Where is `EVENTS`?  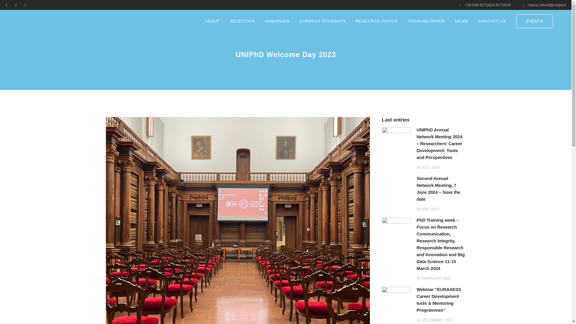 EVENTS is located at coordinates (535, 21).